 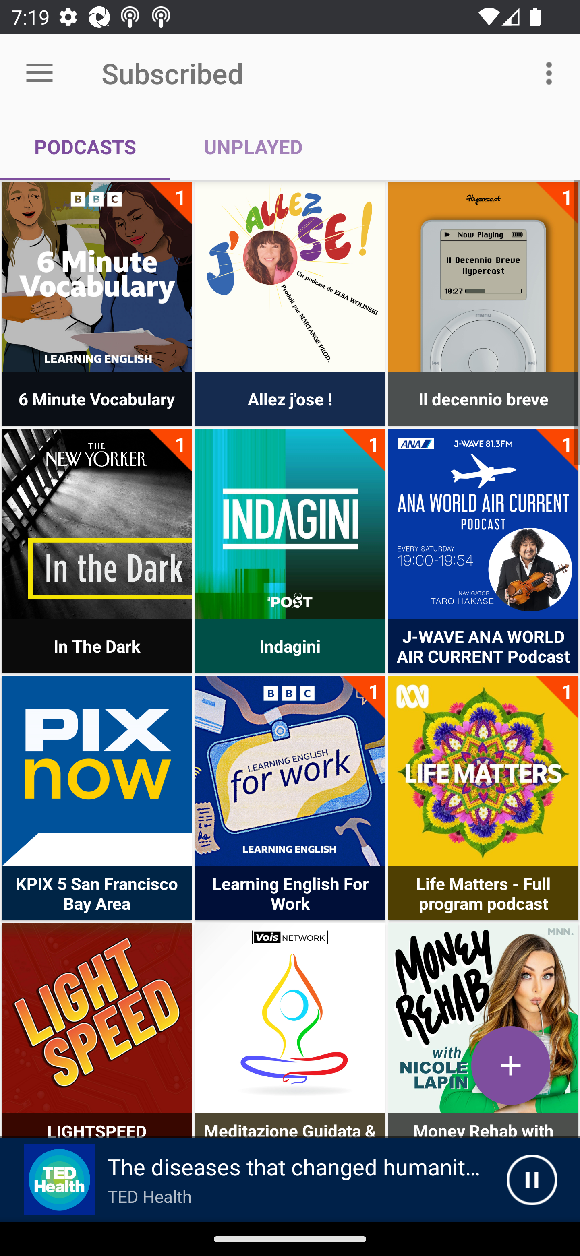 I want to click on In The Dark, so click(x=97, y=524).